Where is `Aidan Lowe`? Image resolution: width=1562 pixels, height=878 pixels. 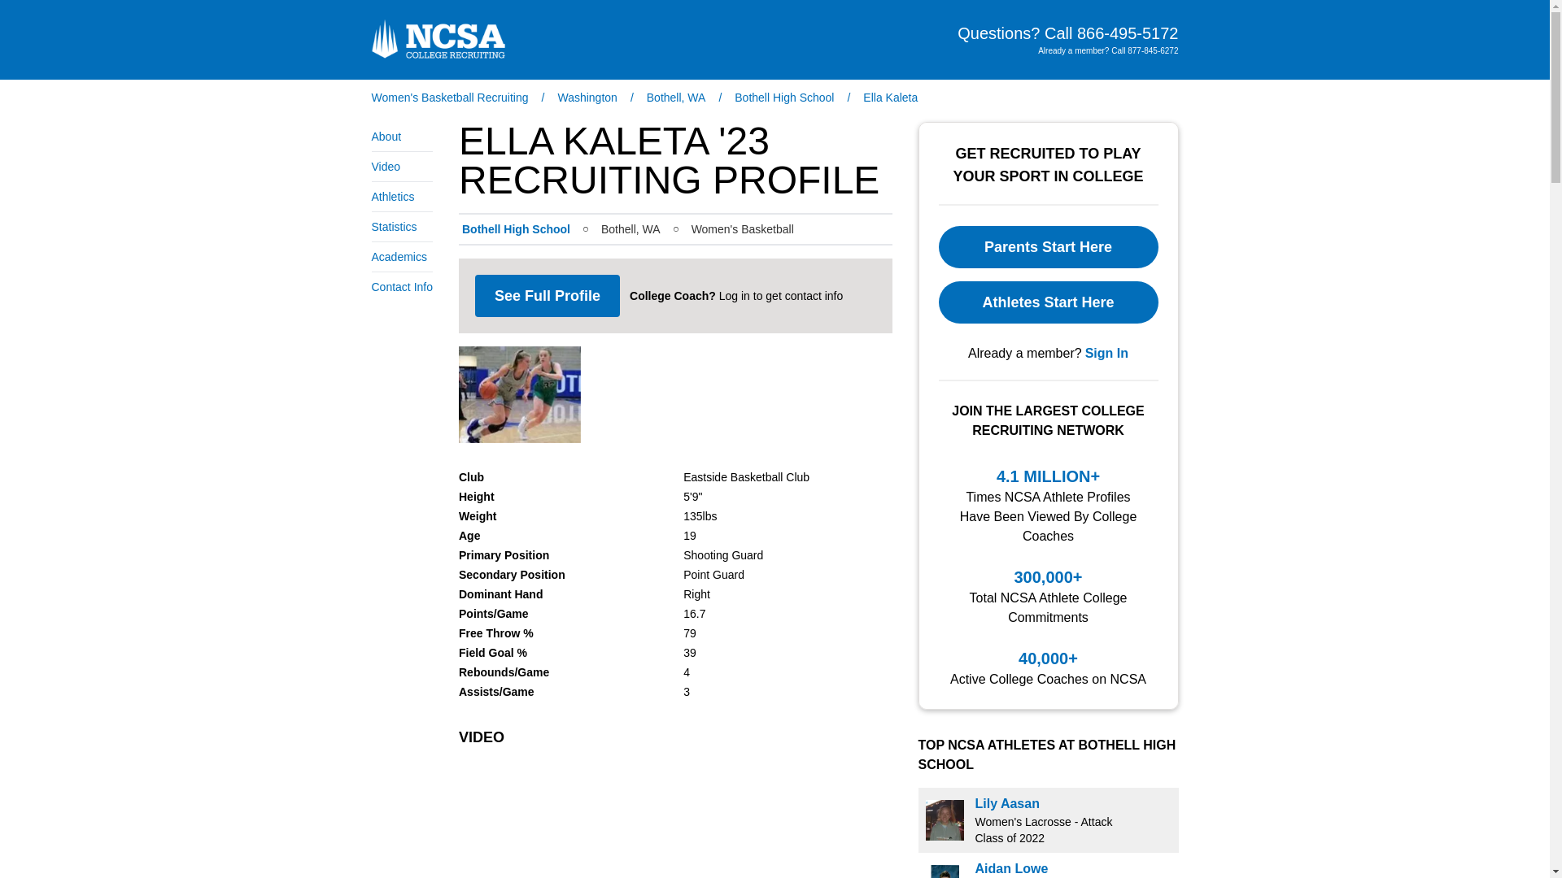 Aidan Lowe is located at coordinates (1011, 868).